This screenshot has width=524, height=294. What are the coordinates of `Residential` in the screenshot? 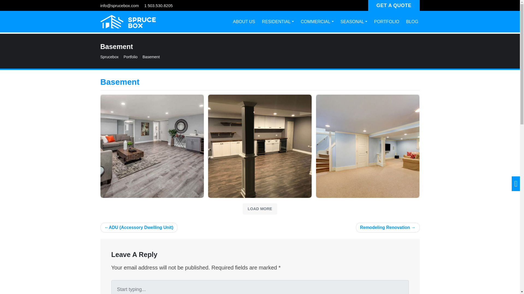 It's located at (278, 22).